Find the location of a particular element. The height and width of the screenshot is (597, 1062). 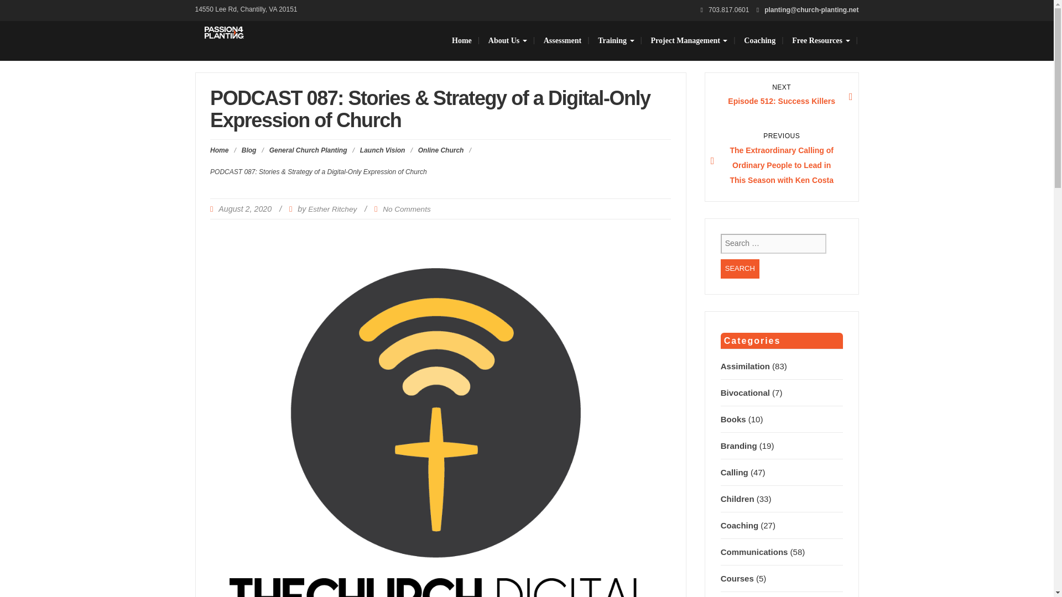

Home is located at coordinates (461, 41).